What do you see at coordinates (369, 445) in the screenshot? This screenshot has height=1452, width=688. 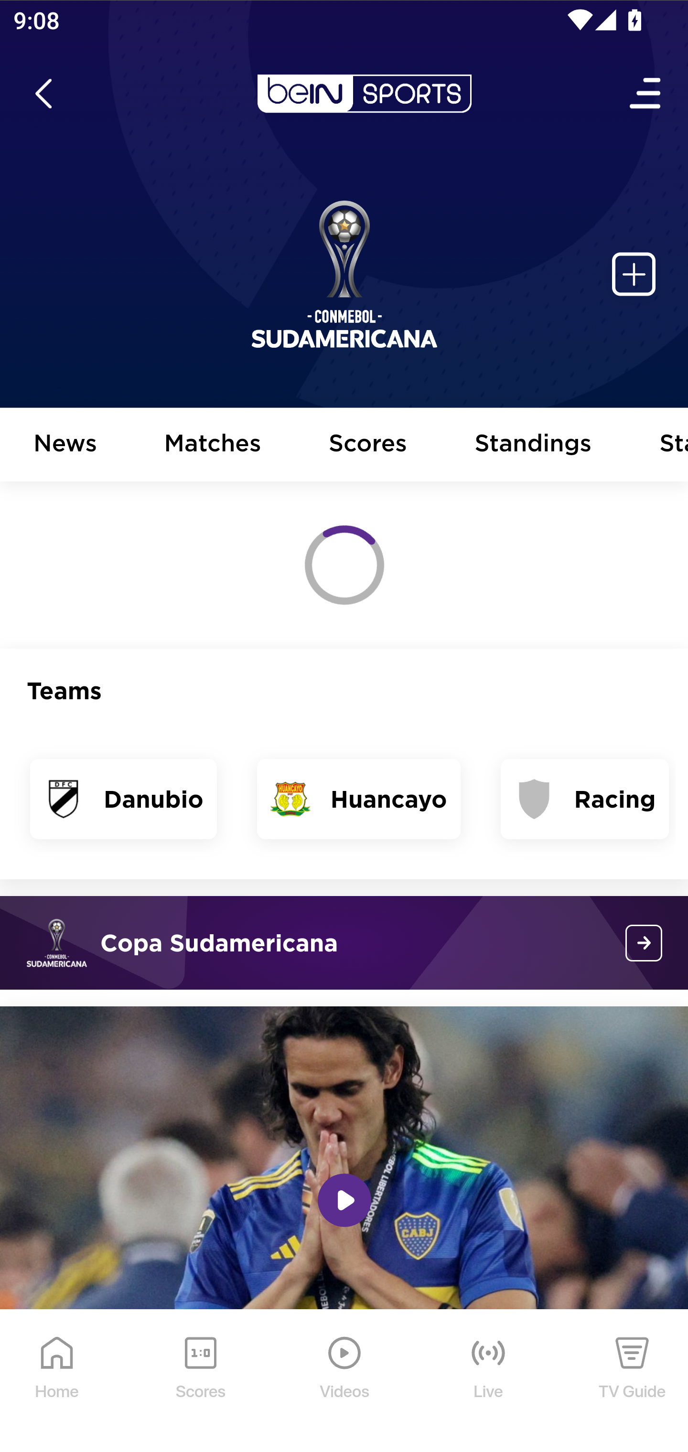 I see `Scores` at bounding box center [369, 445].